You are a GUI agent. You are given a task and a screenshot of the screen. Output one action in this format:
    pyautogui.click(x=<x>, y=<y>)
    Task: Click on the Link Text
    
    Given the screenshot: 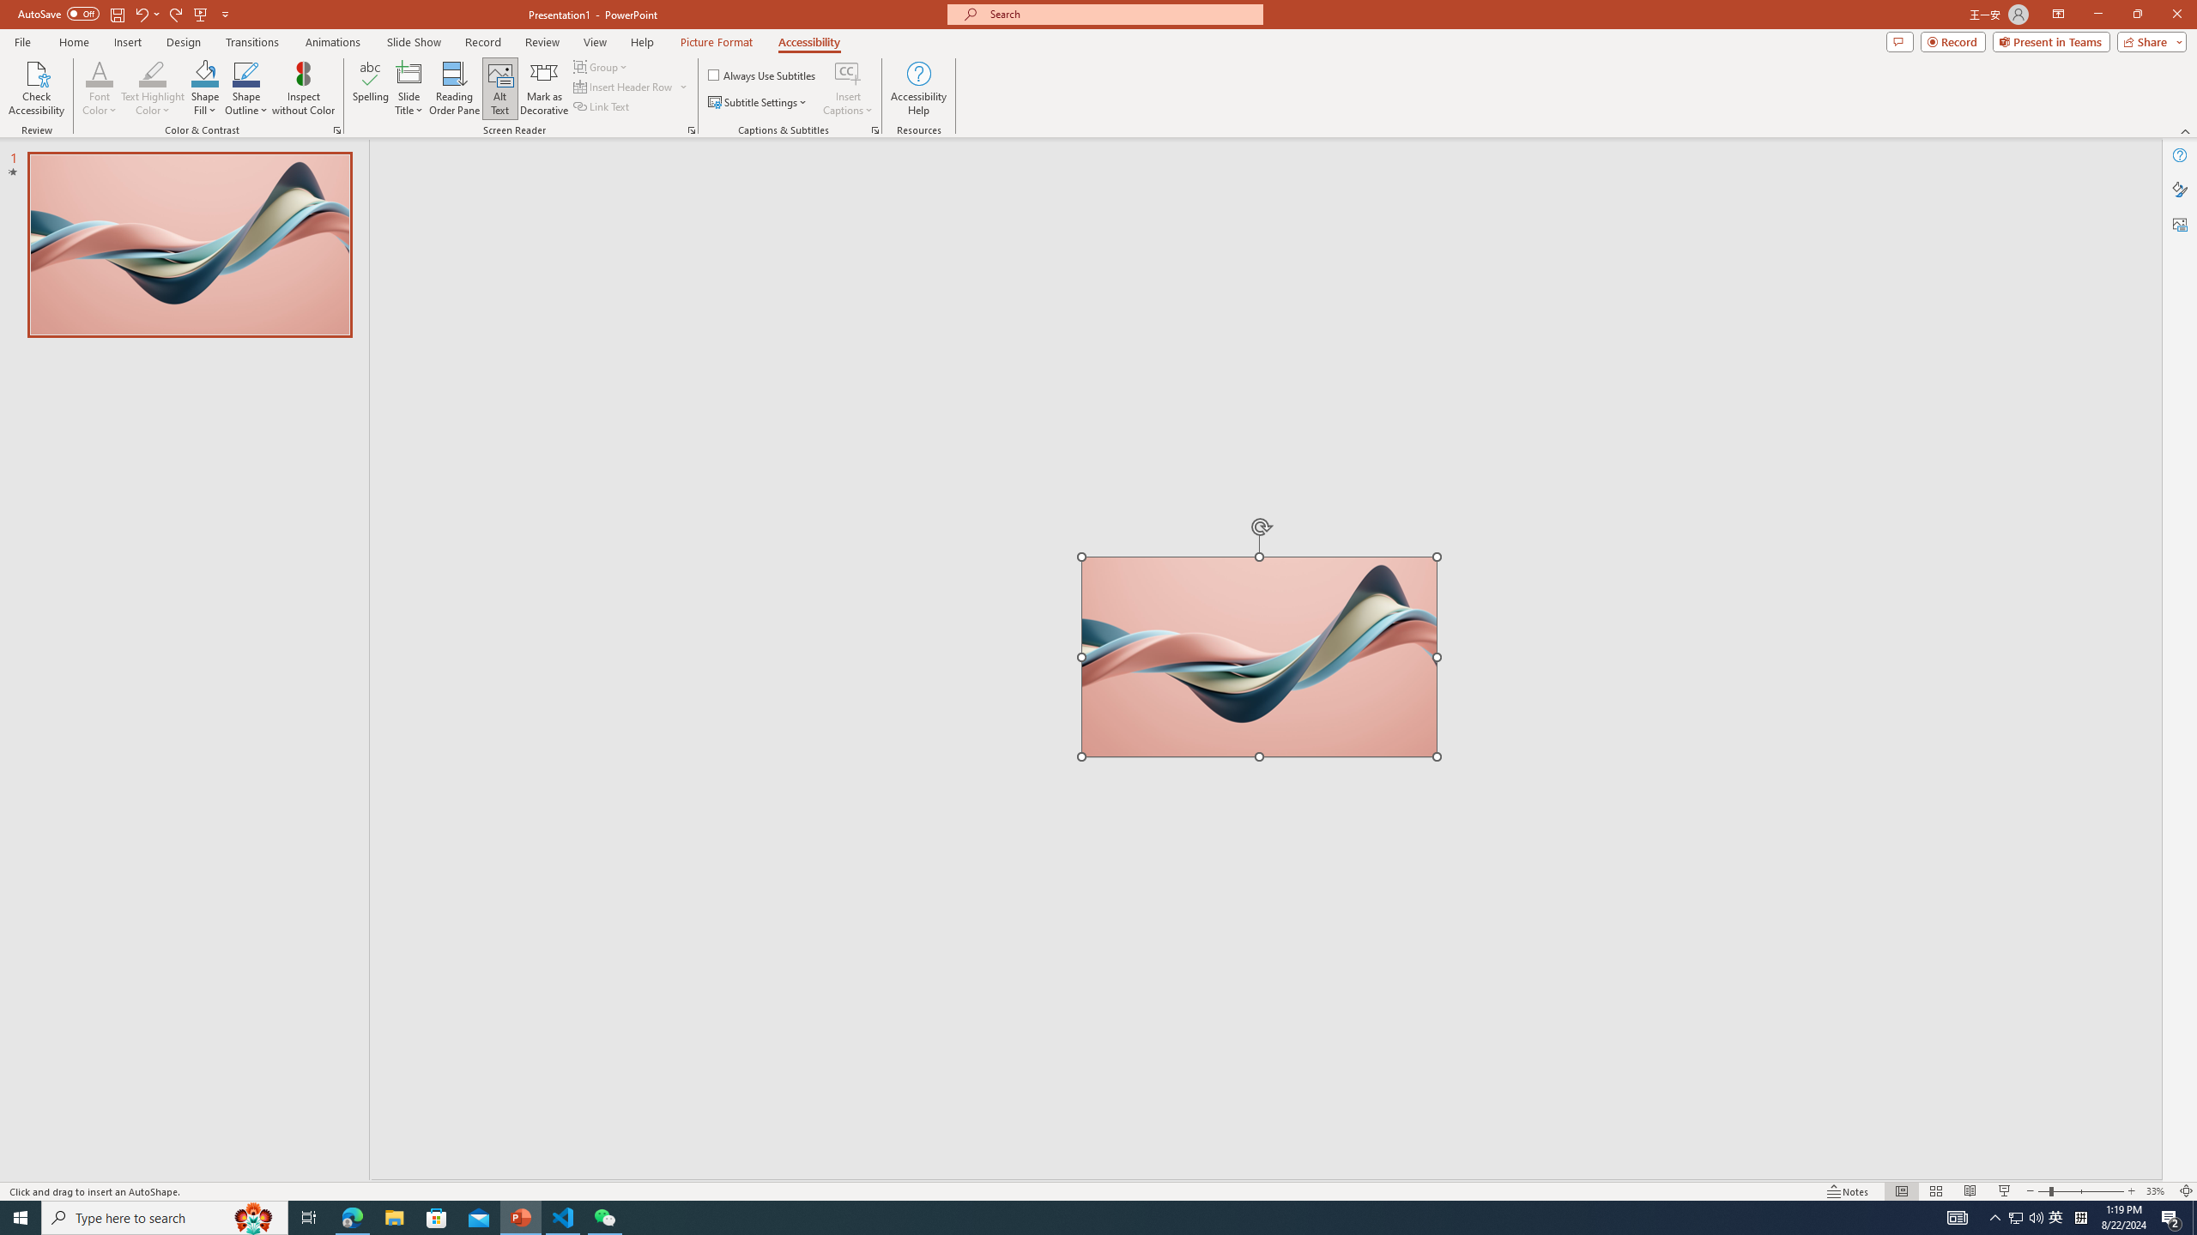 What is the action you would take?
    pyautogui.click(x=602, y=106)
    